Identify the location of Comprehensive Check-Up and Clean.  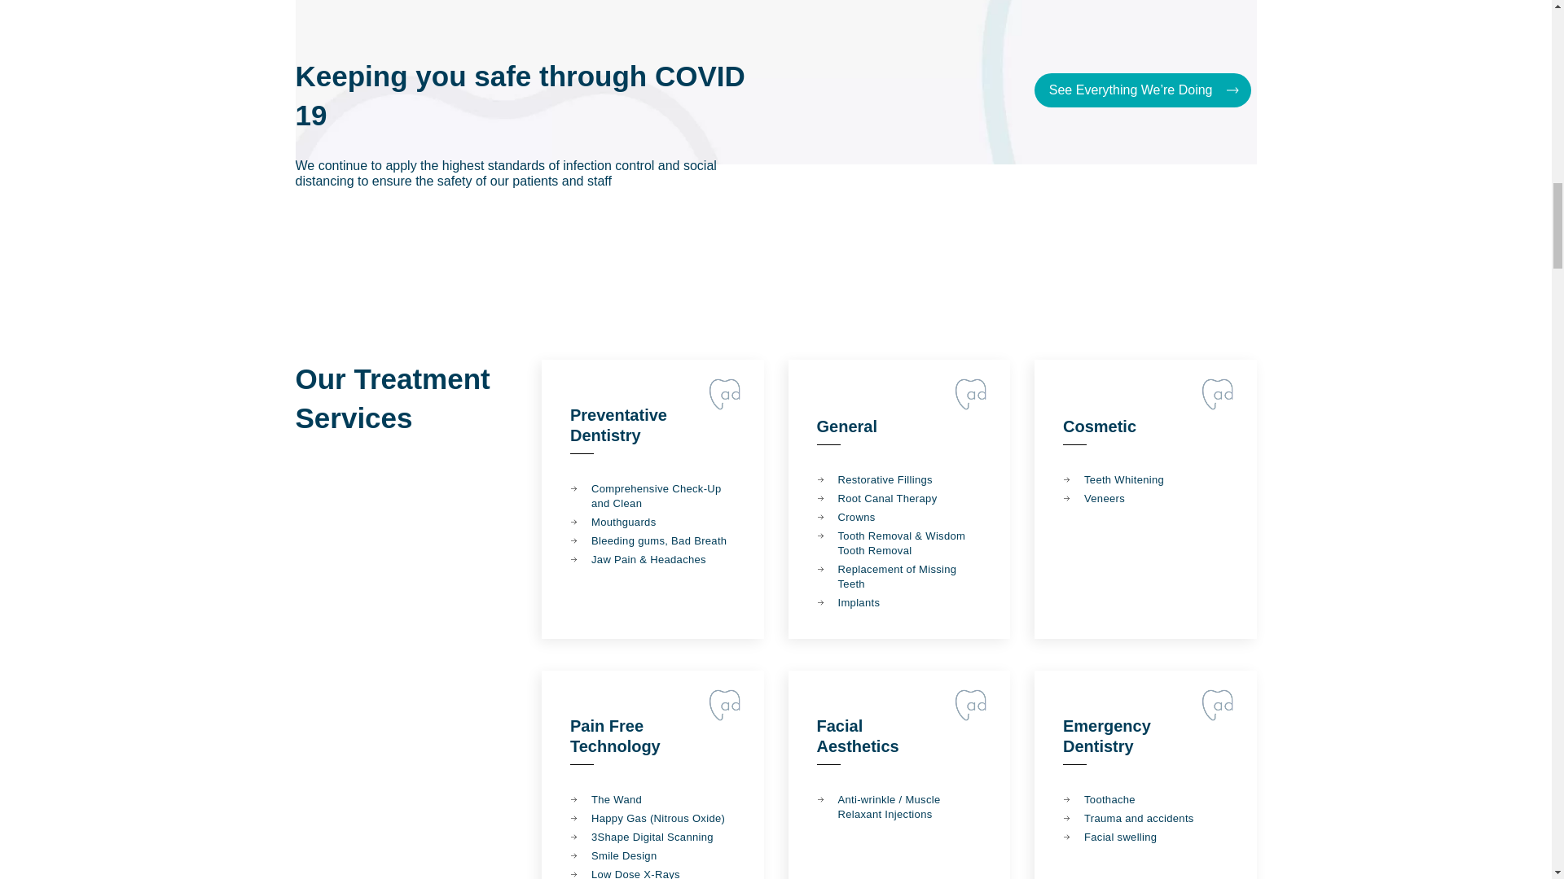
(652, 496).